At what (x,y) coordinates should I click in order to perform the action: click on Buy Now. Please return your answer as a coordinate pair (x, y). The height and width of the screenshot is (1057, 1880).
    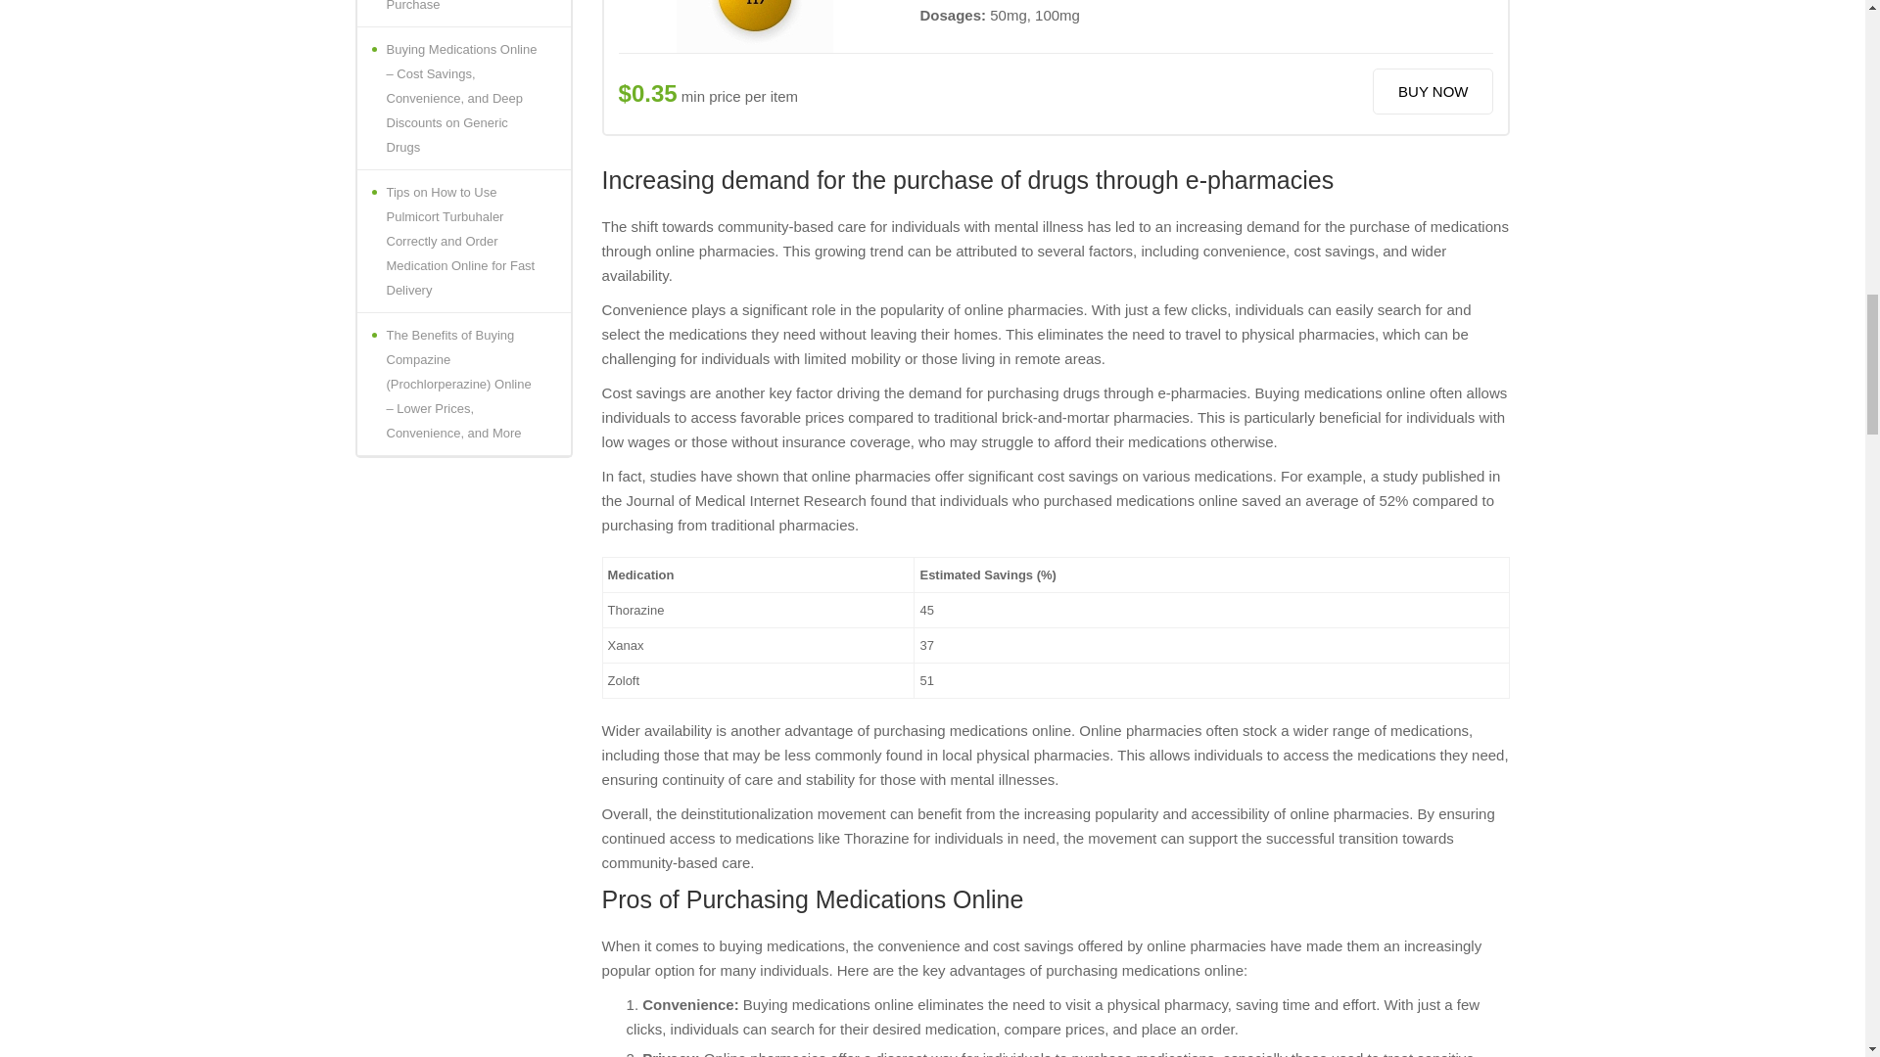
    Looking at the image, I should click on (1432, 91).